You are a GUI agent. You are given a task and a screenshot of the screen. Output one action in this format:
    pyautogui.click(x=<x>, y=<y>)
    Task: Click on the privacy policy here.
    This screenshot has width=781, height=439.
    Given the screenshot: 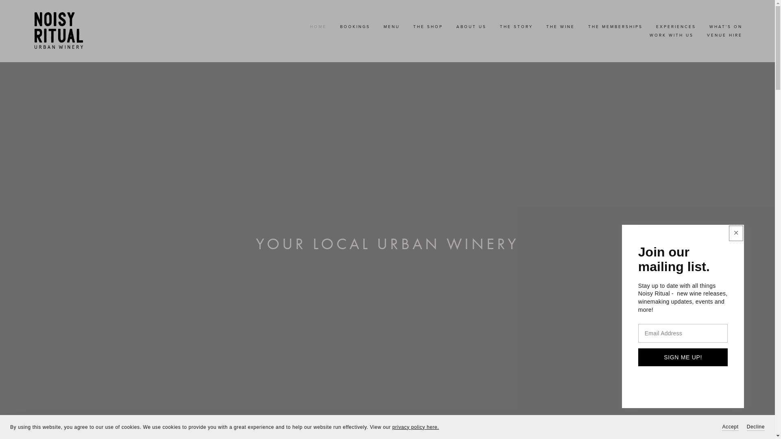 What is the action you would take?
    pyautogui.click(x=416, y=427)
    